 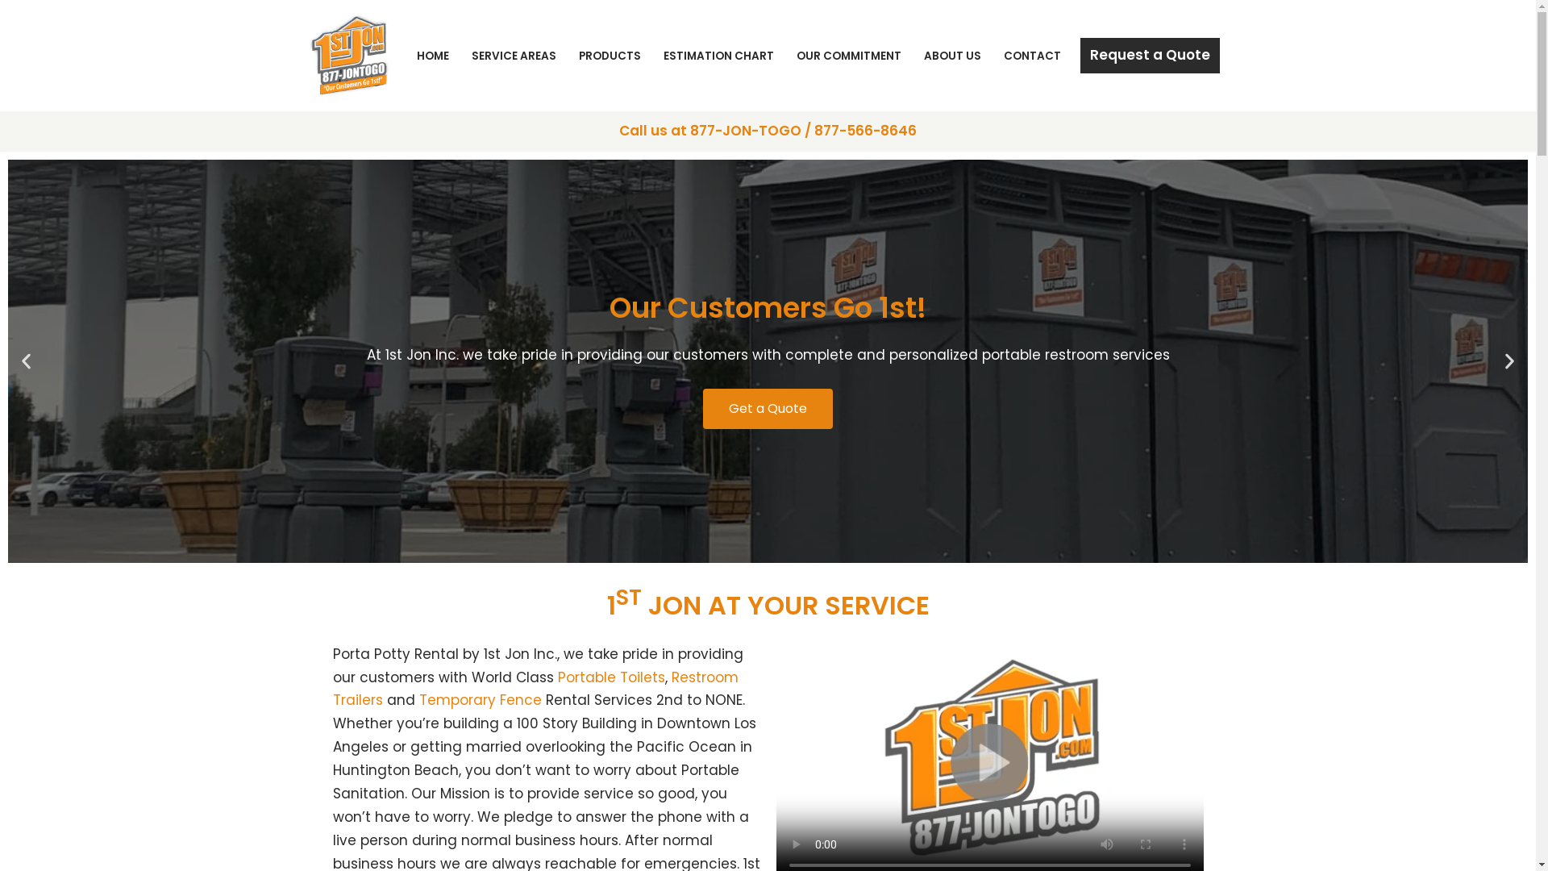 What do you see at coordinates (610, 55) in the screenshot?
I see `PRODUCTS` at bounding box center [610, 55].